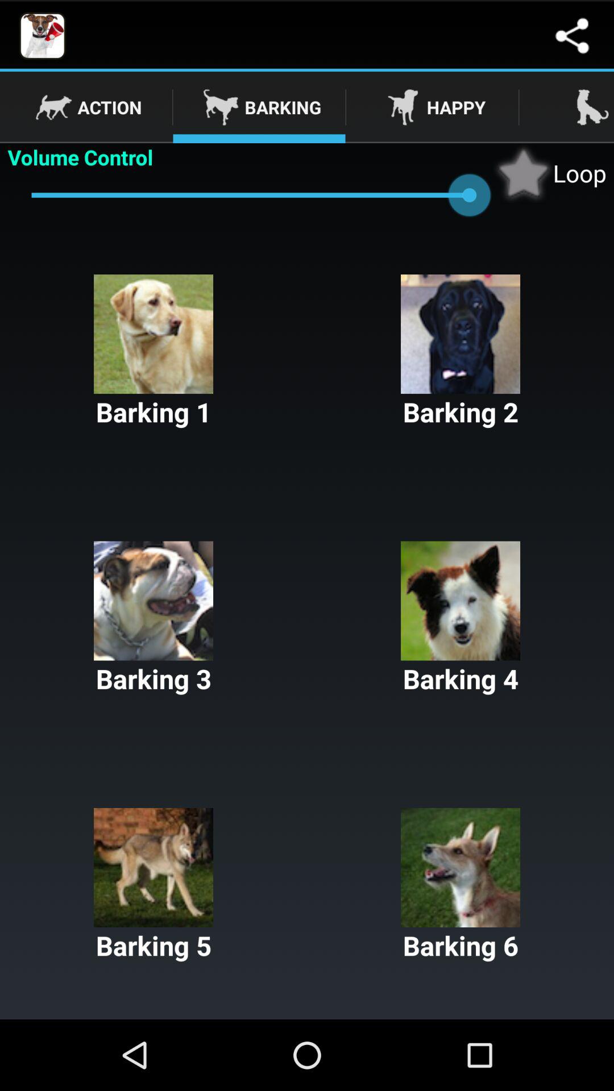 This screenshot has width=614, height=1091. I want to click on tap item above barking 2 icon, so click(549, 173).